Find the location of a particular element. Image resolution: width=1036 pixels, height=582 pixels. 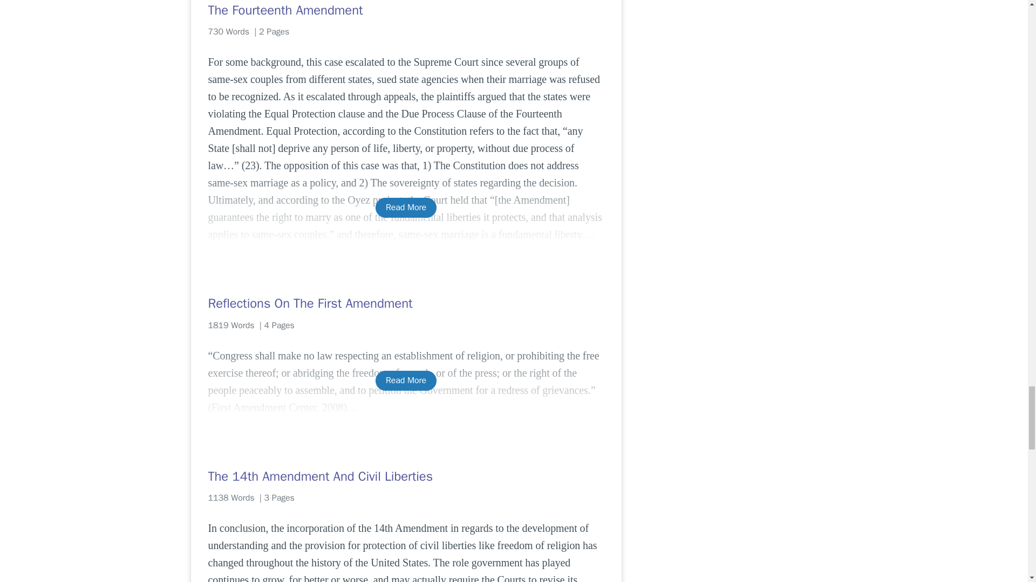

Read More is located at coordinates (406, 207).